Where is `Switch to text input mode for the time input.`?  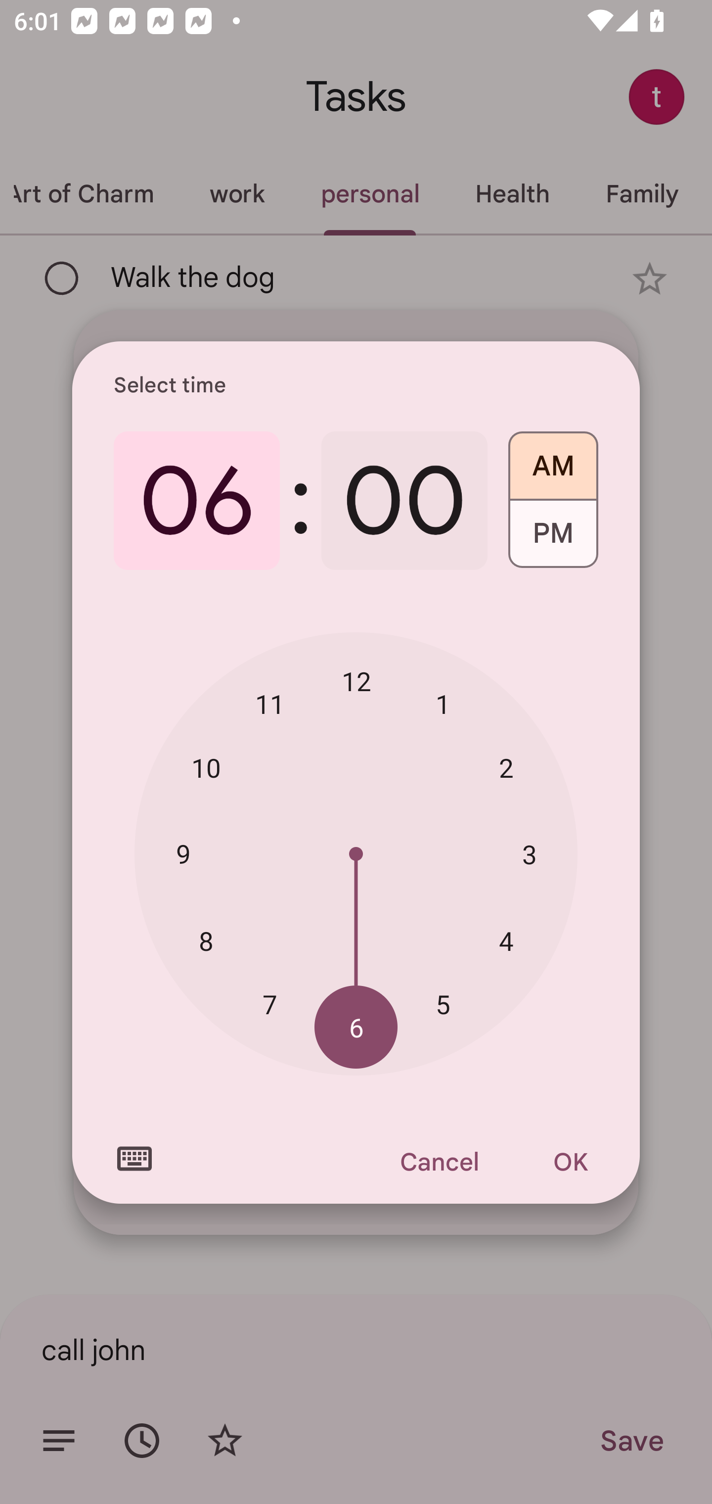
Switch to text input mode for the time input. is located at coordinates (134, 1159).